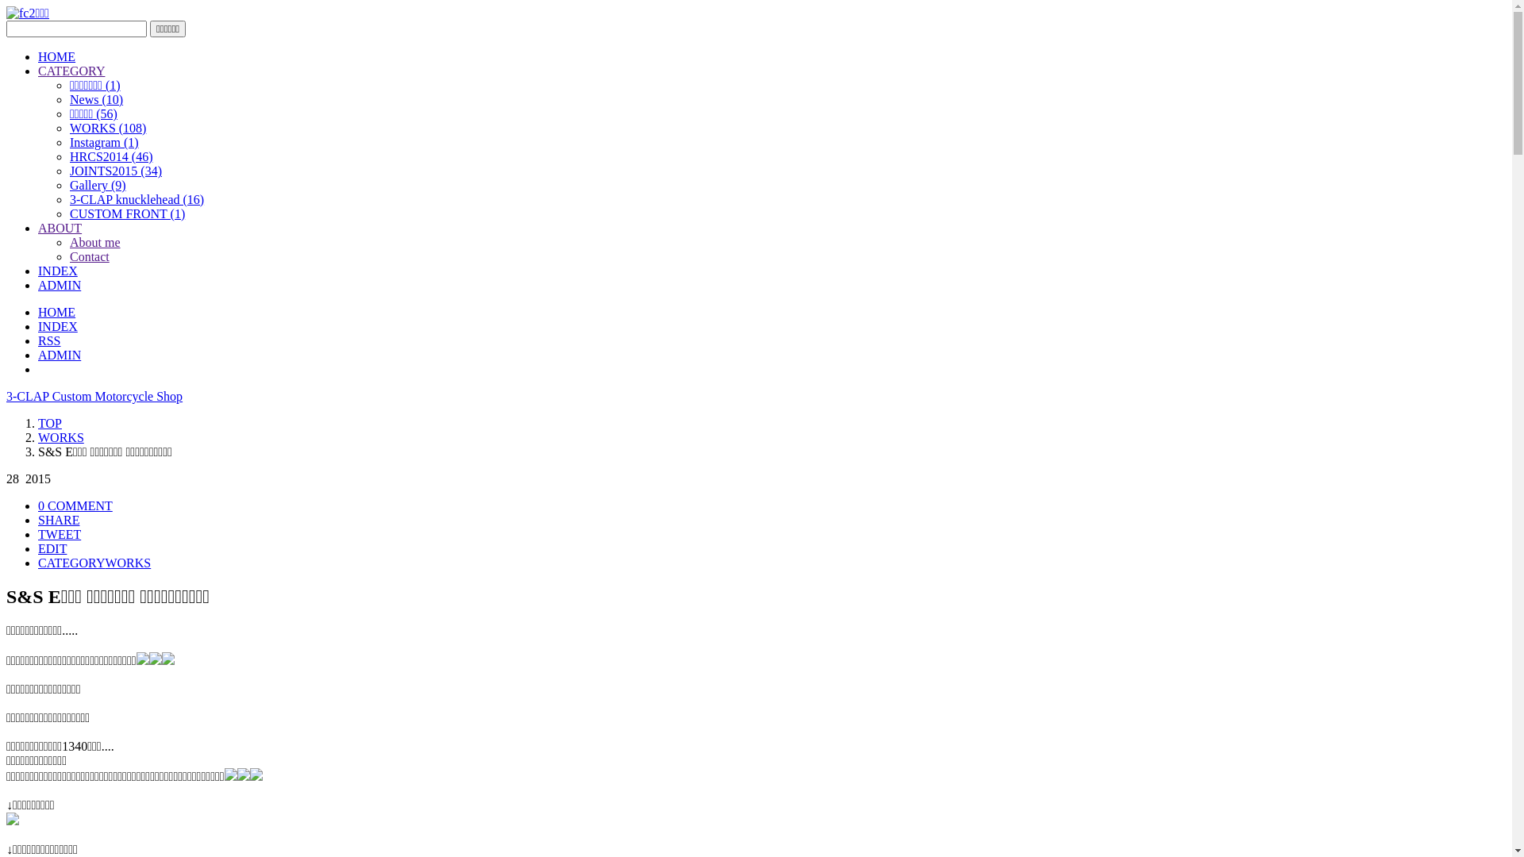  What do you see at coordinates (97, 100) in the screenshot?
I see `News (10)` at bounding box center [97, 100].